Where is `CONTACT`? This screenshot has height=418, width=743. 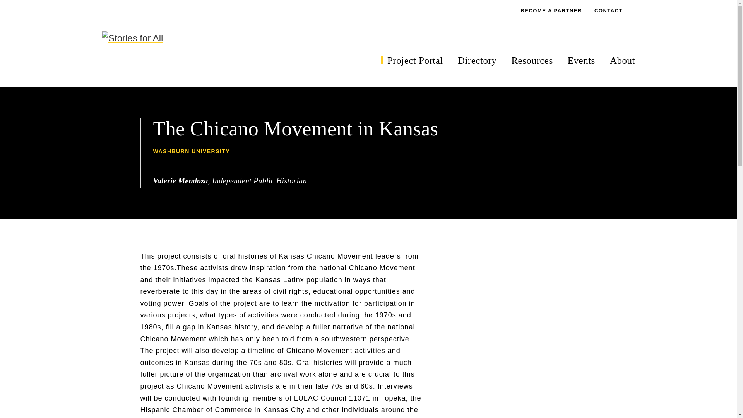 CONTACT is located at coordinates (608, 11).